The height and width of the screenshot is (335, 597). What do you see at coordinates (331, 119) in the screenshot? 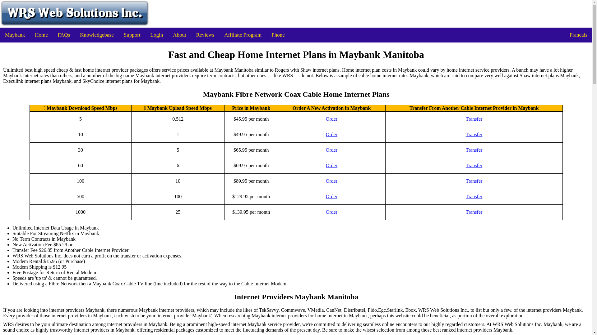
I see `Order` at bounding box center [331, 119].